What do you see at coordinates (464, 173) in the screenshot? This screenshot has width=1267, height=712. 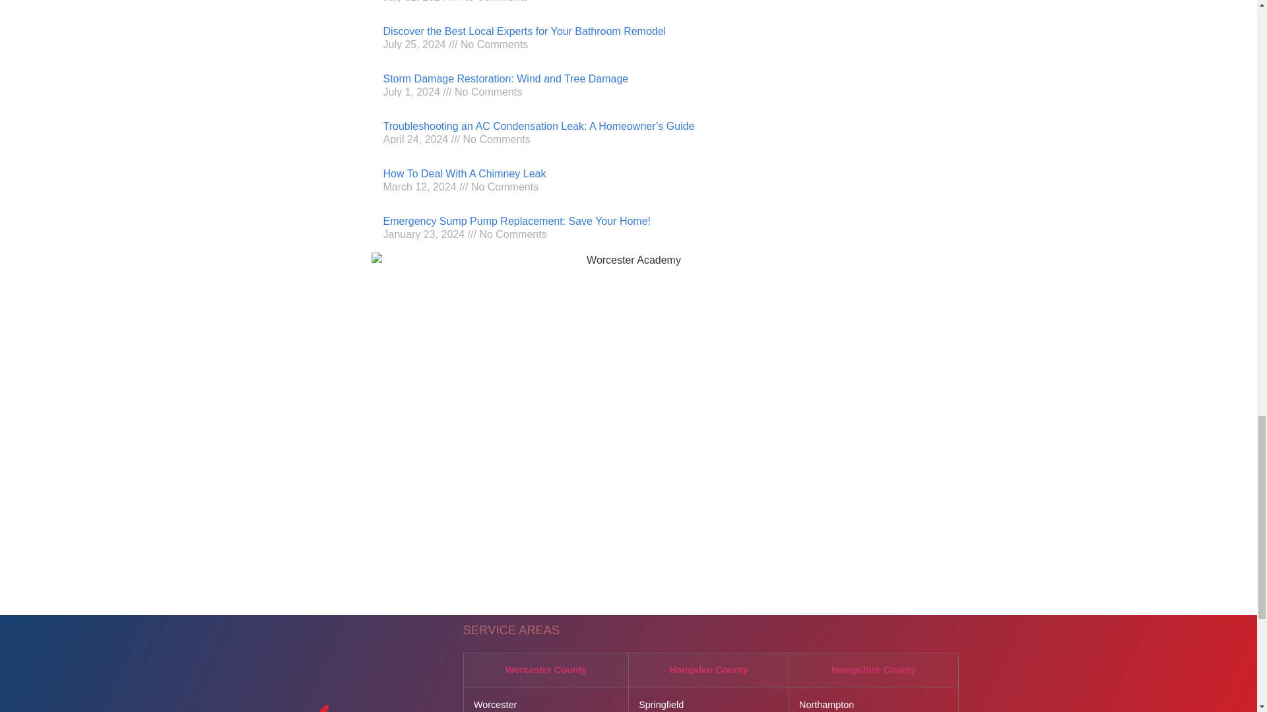 I see `How To Deal With A Chimney Leak` at bounding box center [464, 173].